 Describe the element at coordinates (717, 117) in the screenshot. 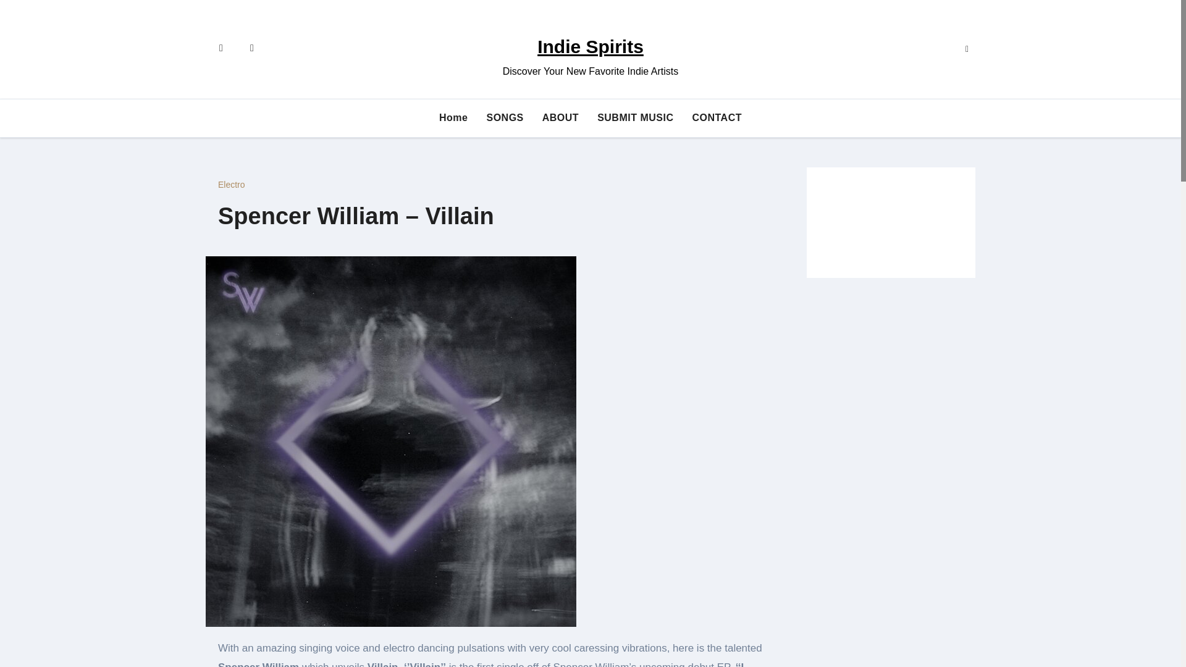

I see `CONTACT` at that location.